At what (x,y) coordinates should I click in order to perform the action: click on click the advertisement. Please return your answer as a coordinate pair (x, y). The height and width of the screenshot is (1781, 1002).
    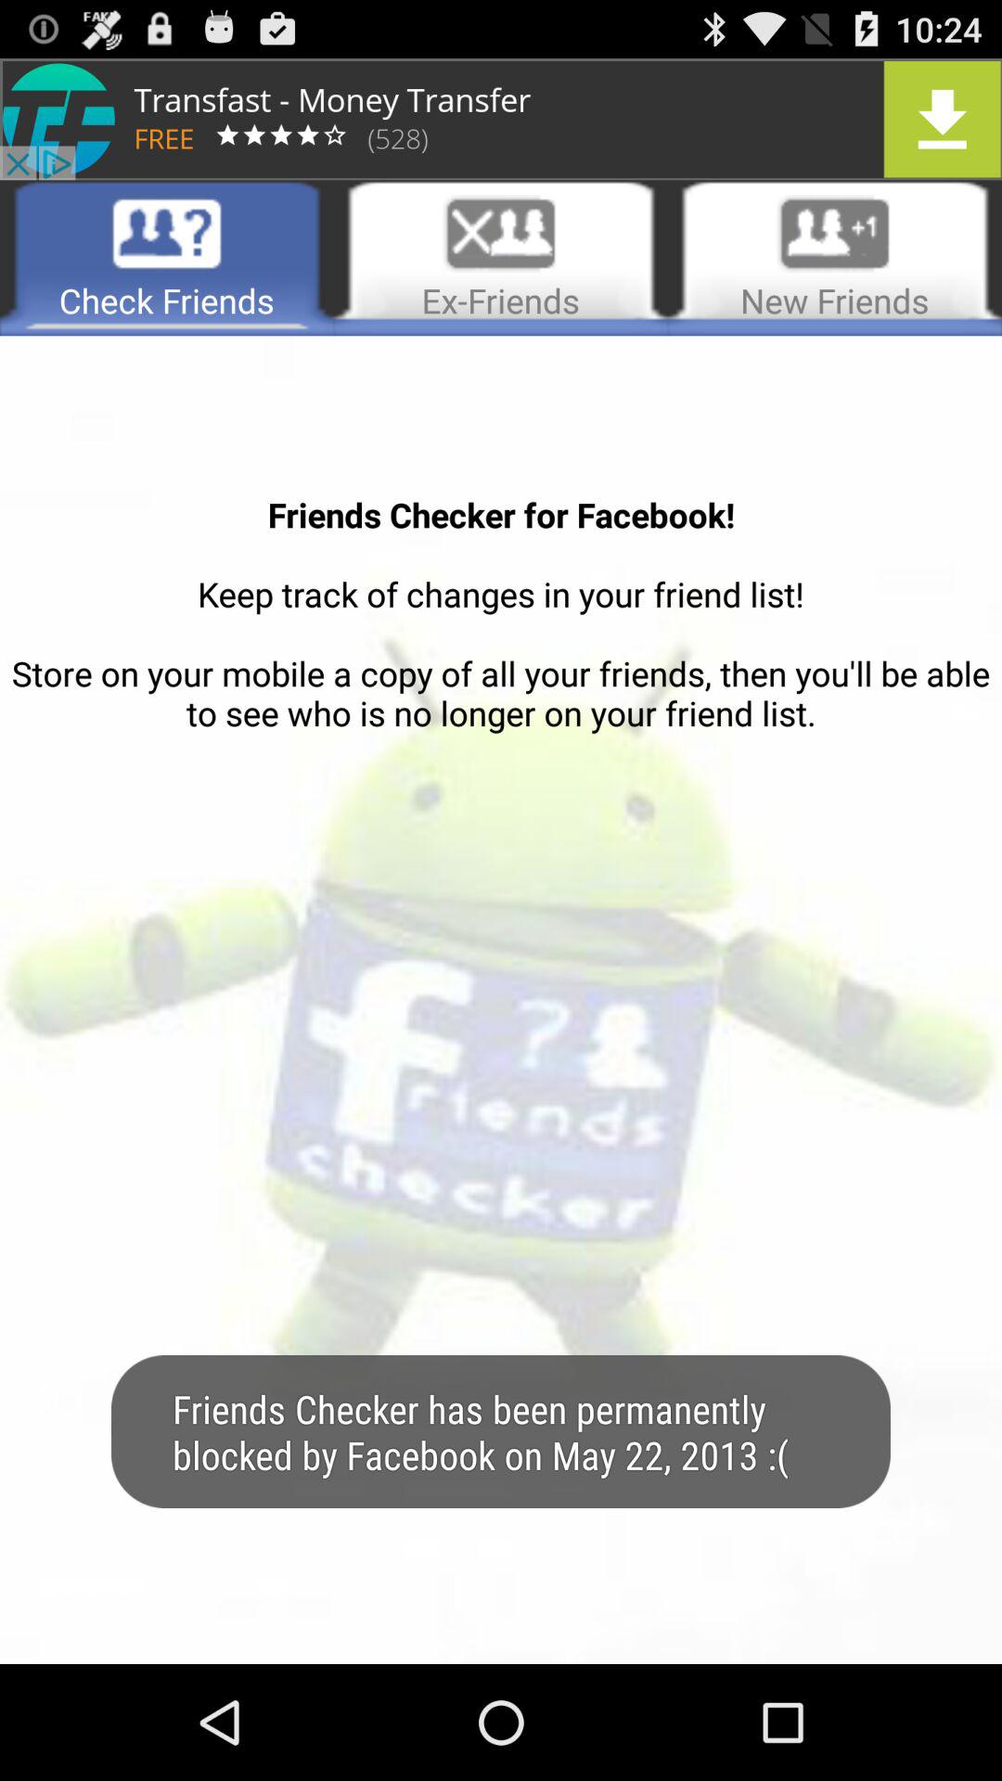
    Looking at the image, I should click on (501, 119).